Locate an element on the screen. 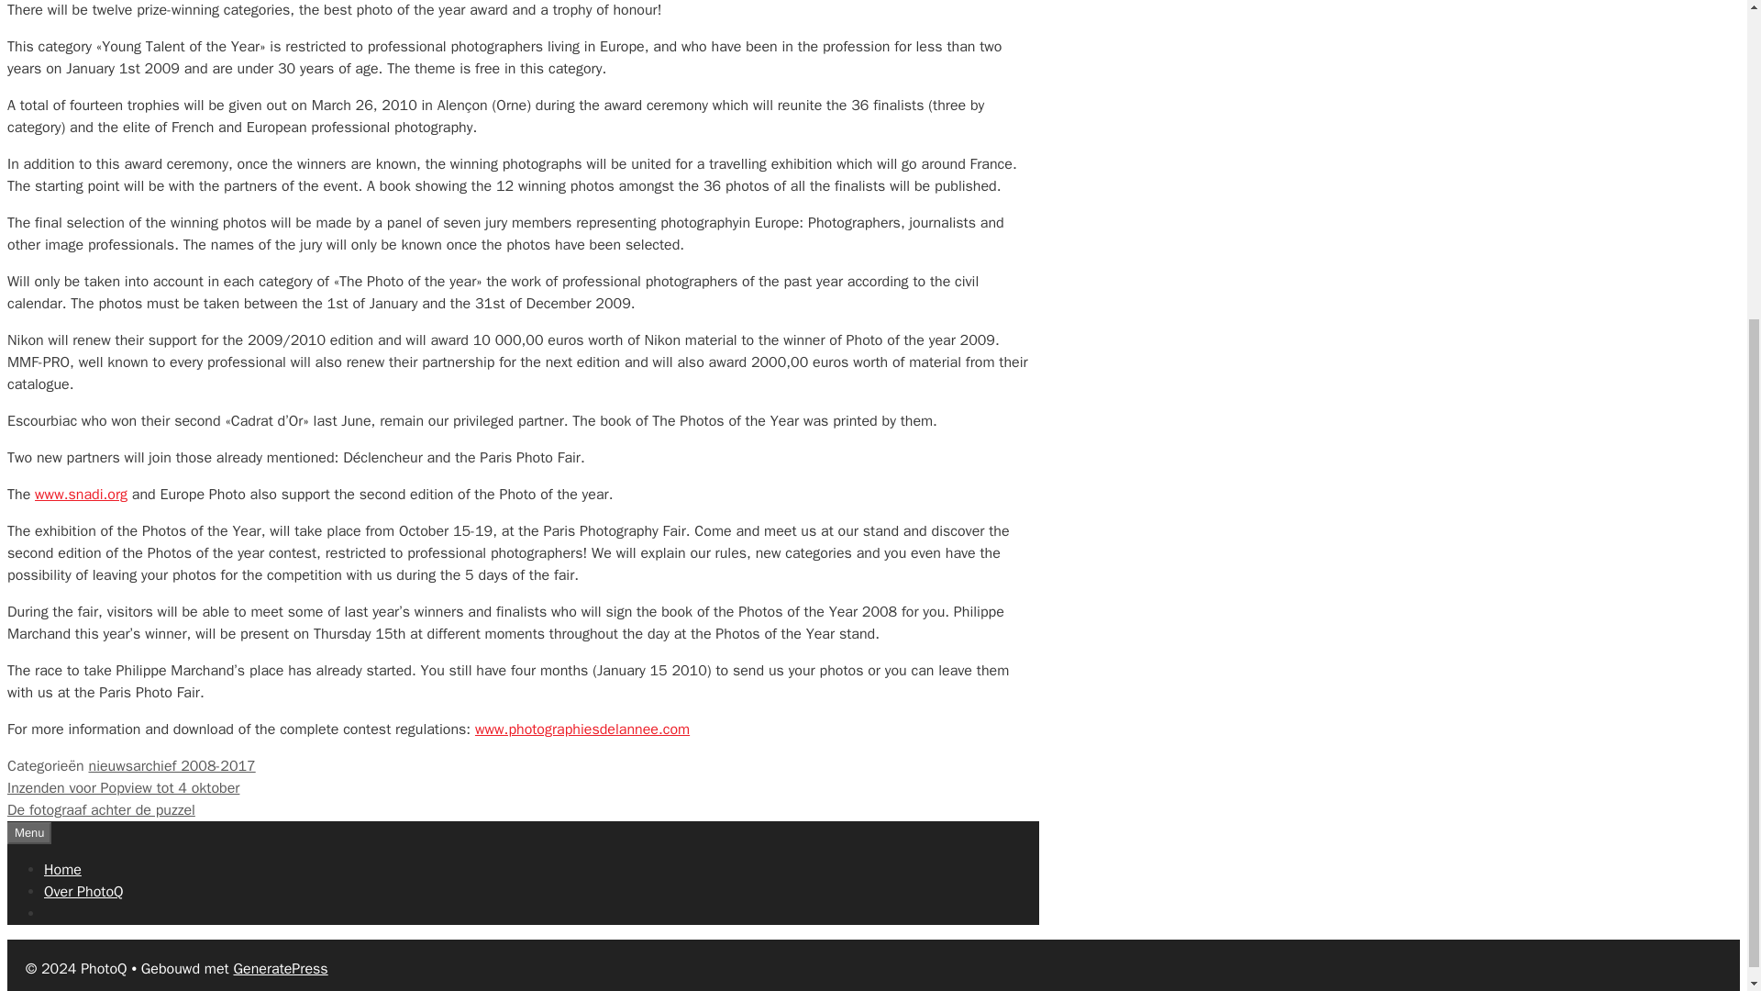  Menu is located at coordinates (28, 833).